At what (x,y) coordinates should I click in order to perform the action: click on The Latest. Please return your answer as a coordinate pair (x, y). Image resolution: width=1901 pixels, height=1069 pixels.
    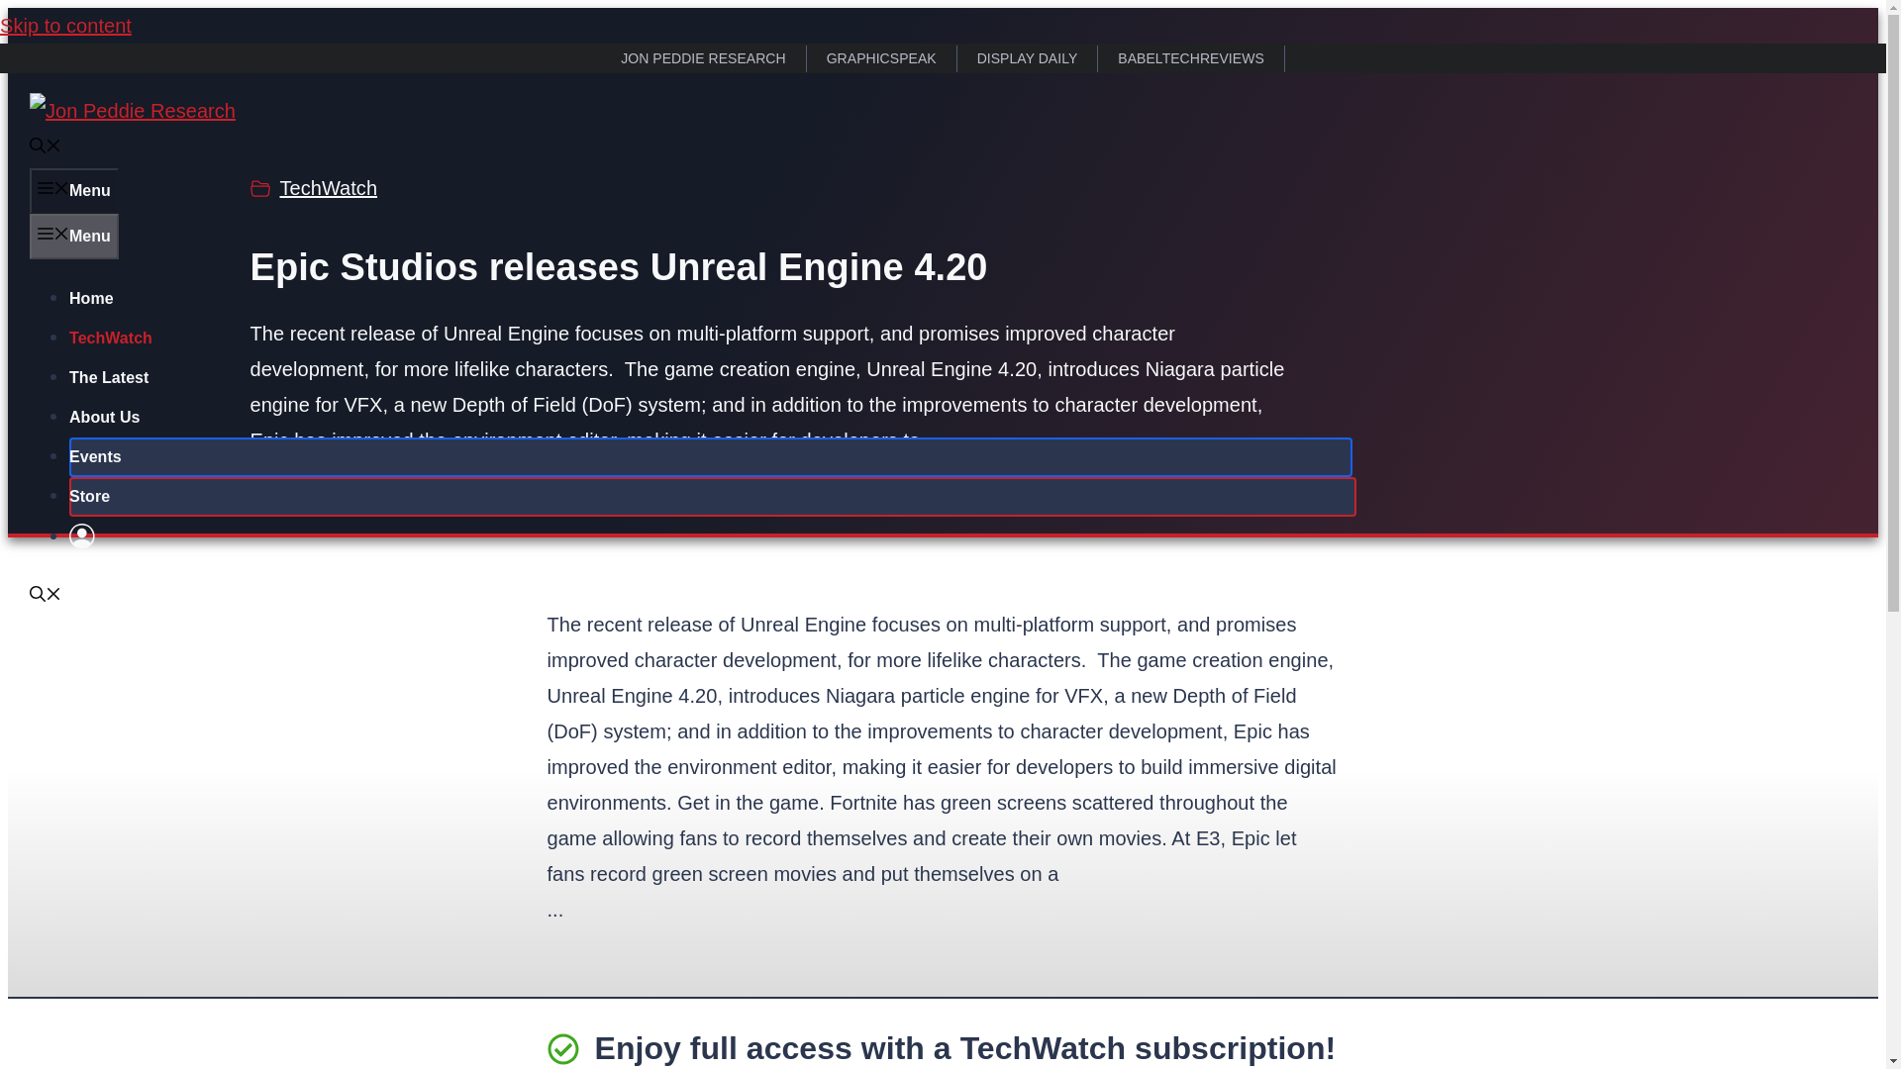
    Looking at the image, I should click on (108, 376).